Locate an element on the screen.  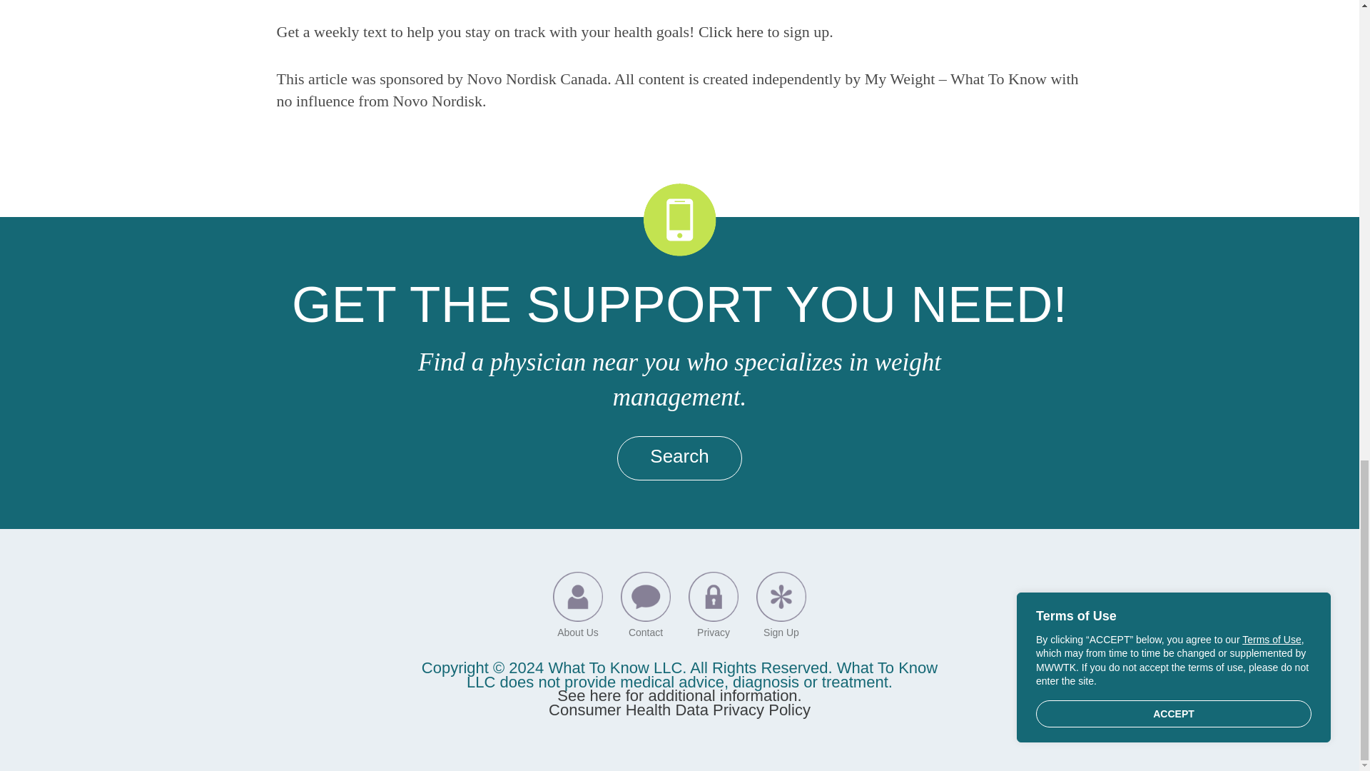
See here for additional information. is located at coordinates (679, 695).